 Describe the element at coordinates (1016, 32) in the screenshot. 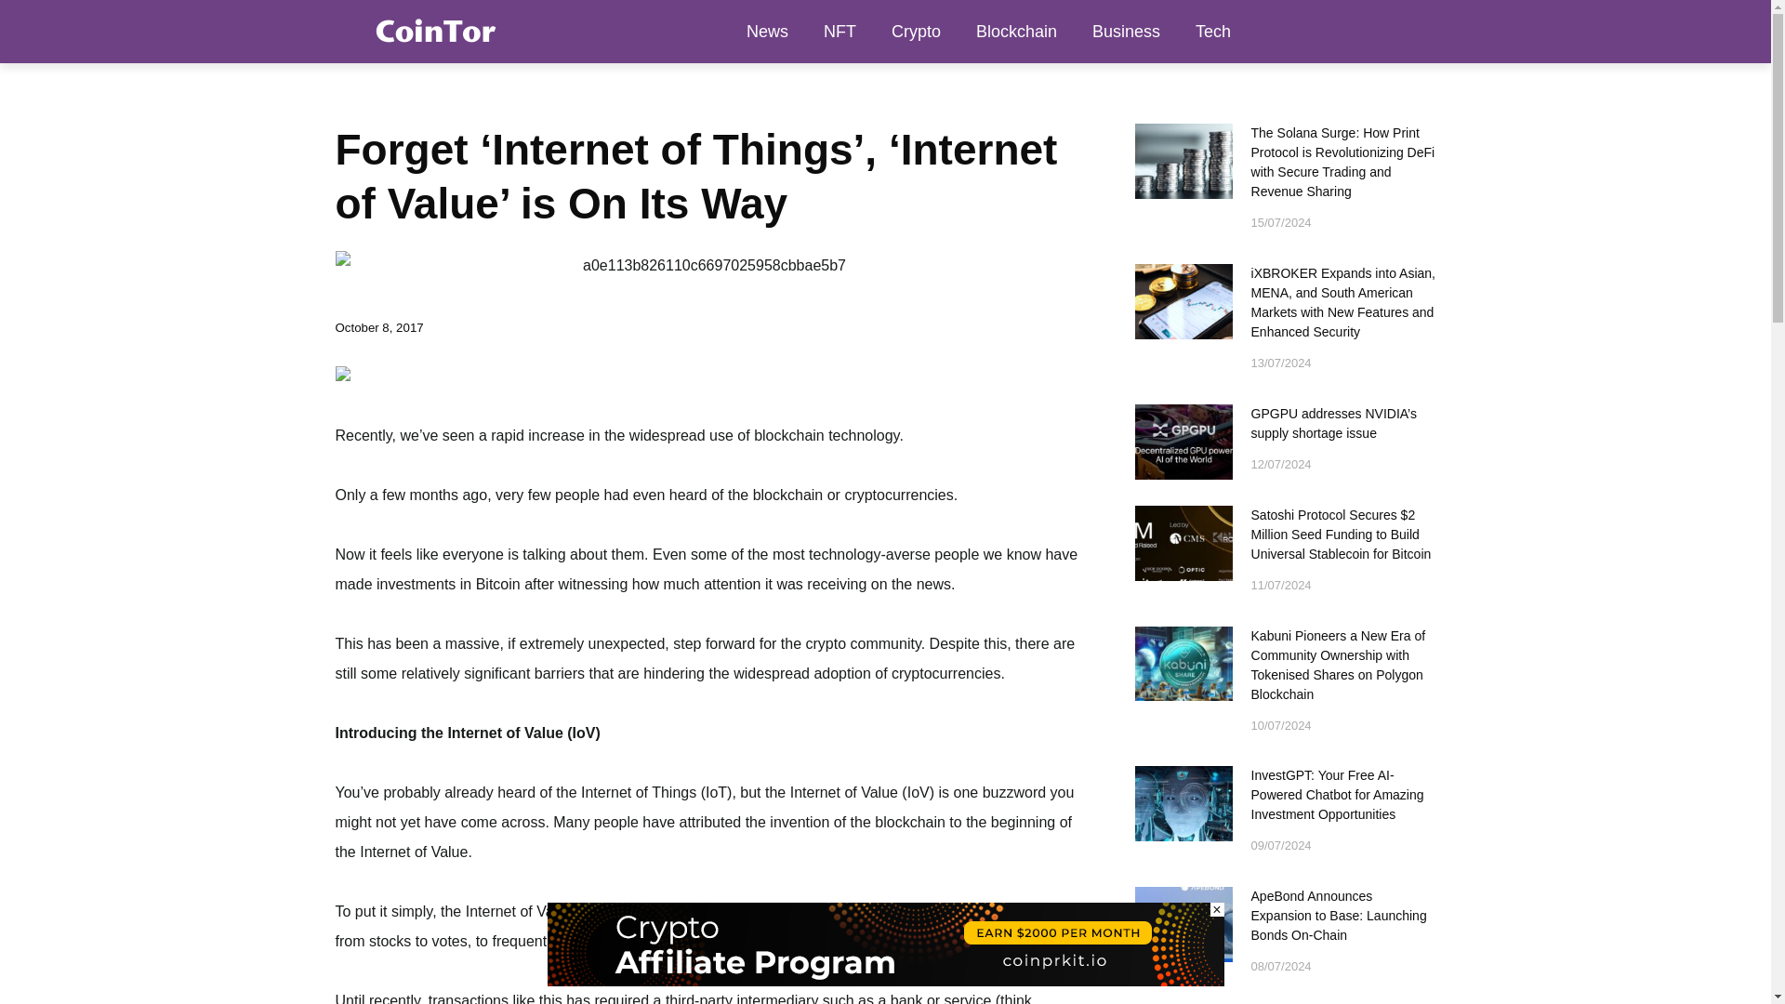

I see `Blockchain` at that location.